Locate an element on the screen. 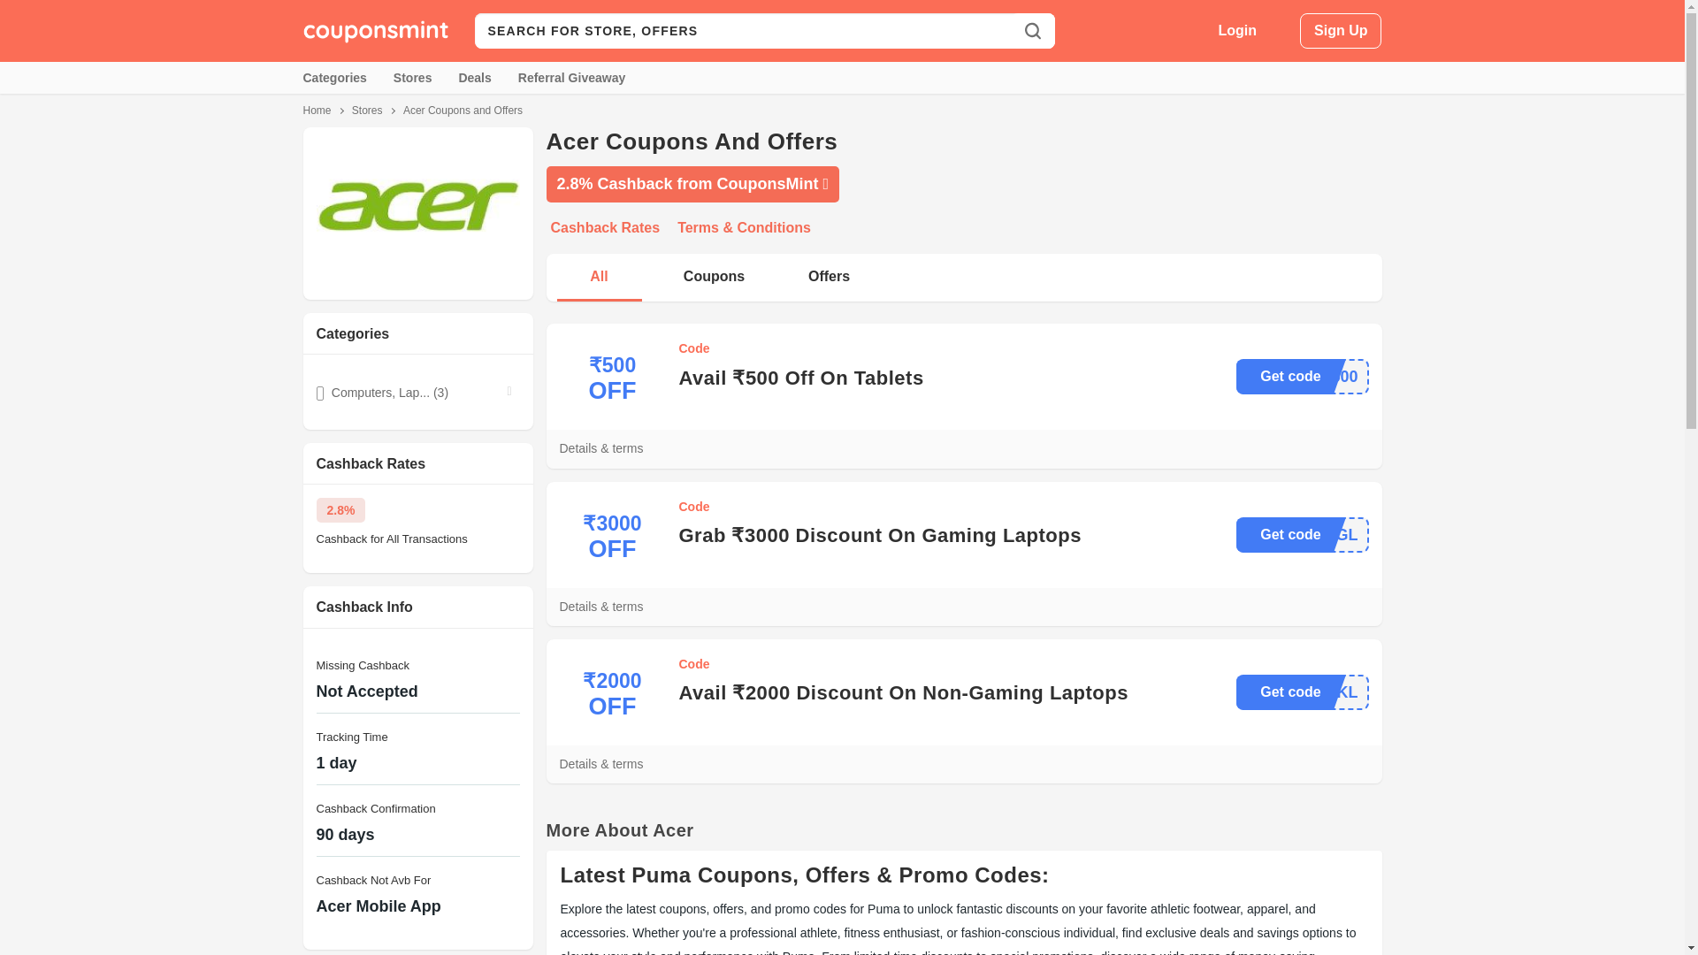 Image resolution: width=1698 pixels, height=955 pixels. Sign Up is located at coordinates (1341, 31).